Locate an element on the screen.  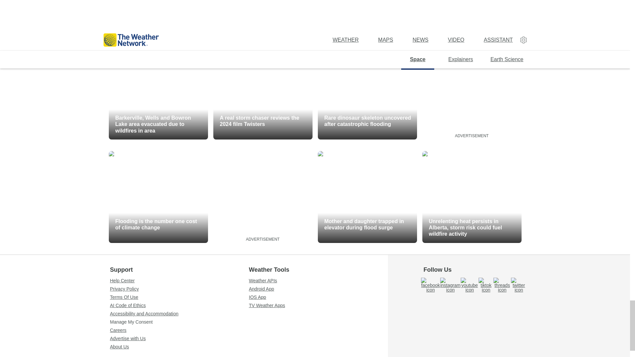
Accessibility and Accommodation is located at coordinates (179, 313).